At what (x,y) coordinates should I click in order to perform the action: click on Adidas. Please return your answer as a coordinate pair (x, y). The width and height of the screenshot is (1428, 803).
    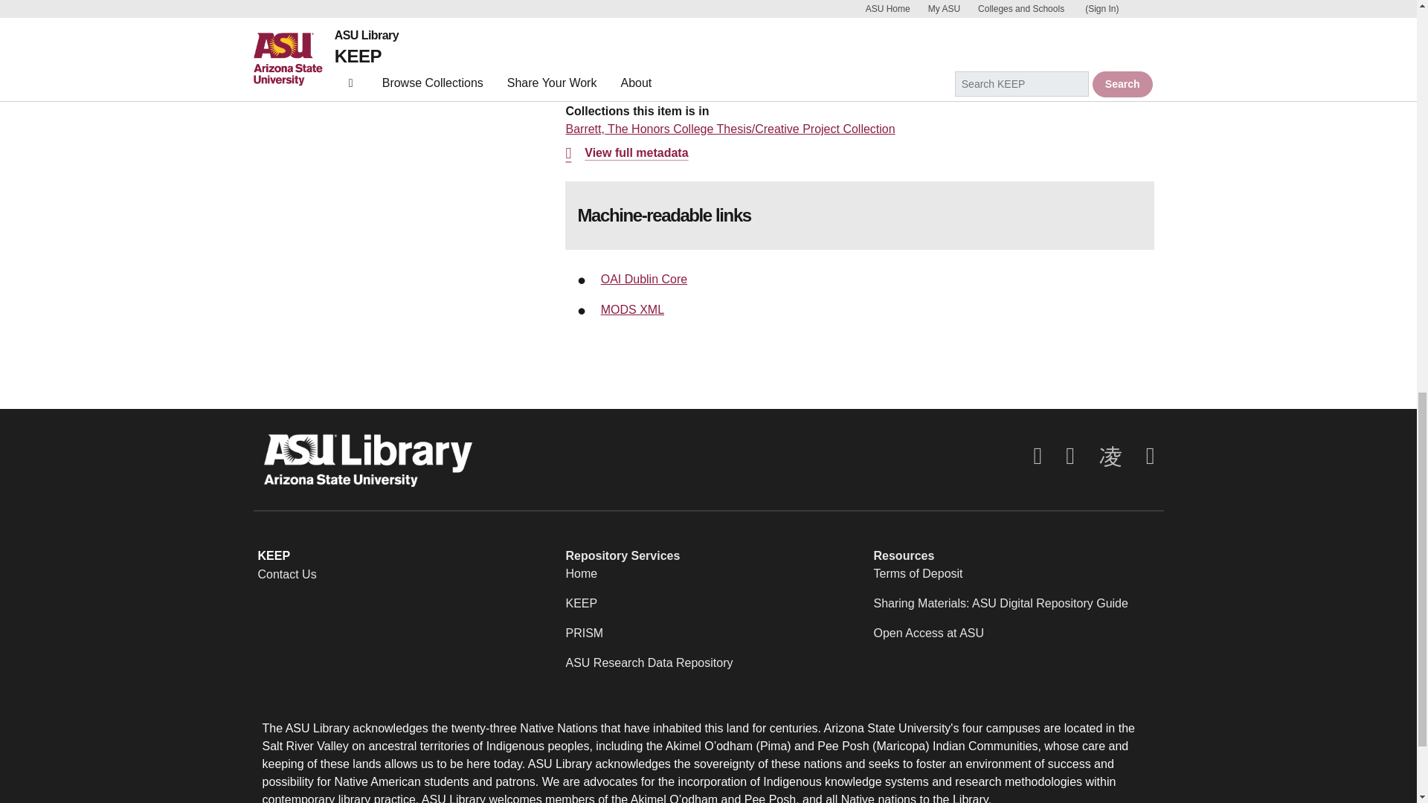
    Looking at the image, I should click on (583, 45).